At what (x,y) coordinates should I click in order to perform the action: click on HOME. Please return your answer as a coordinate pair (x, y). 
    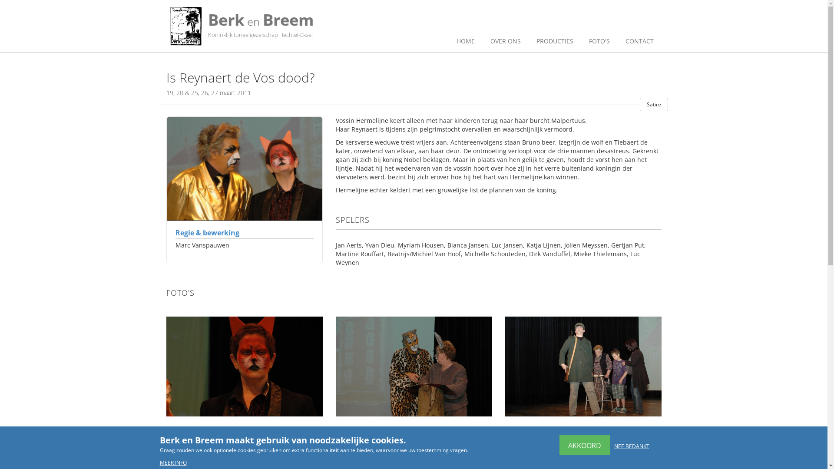
    Looking at the image, I should click on (466, 42).